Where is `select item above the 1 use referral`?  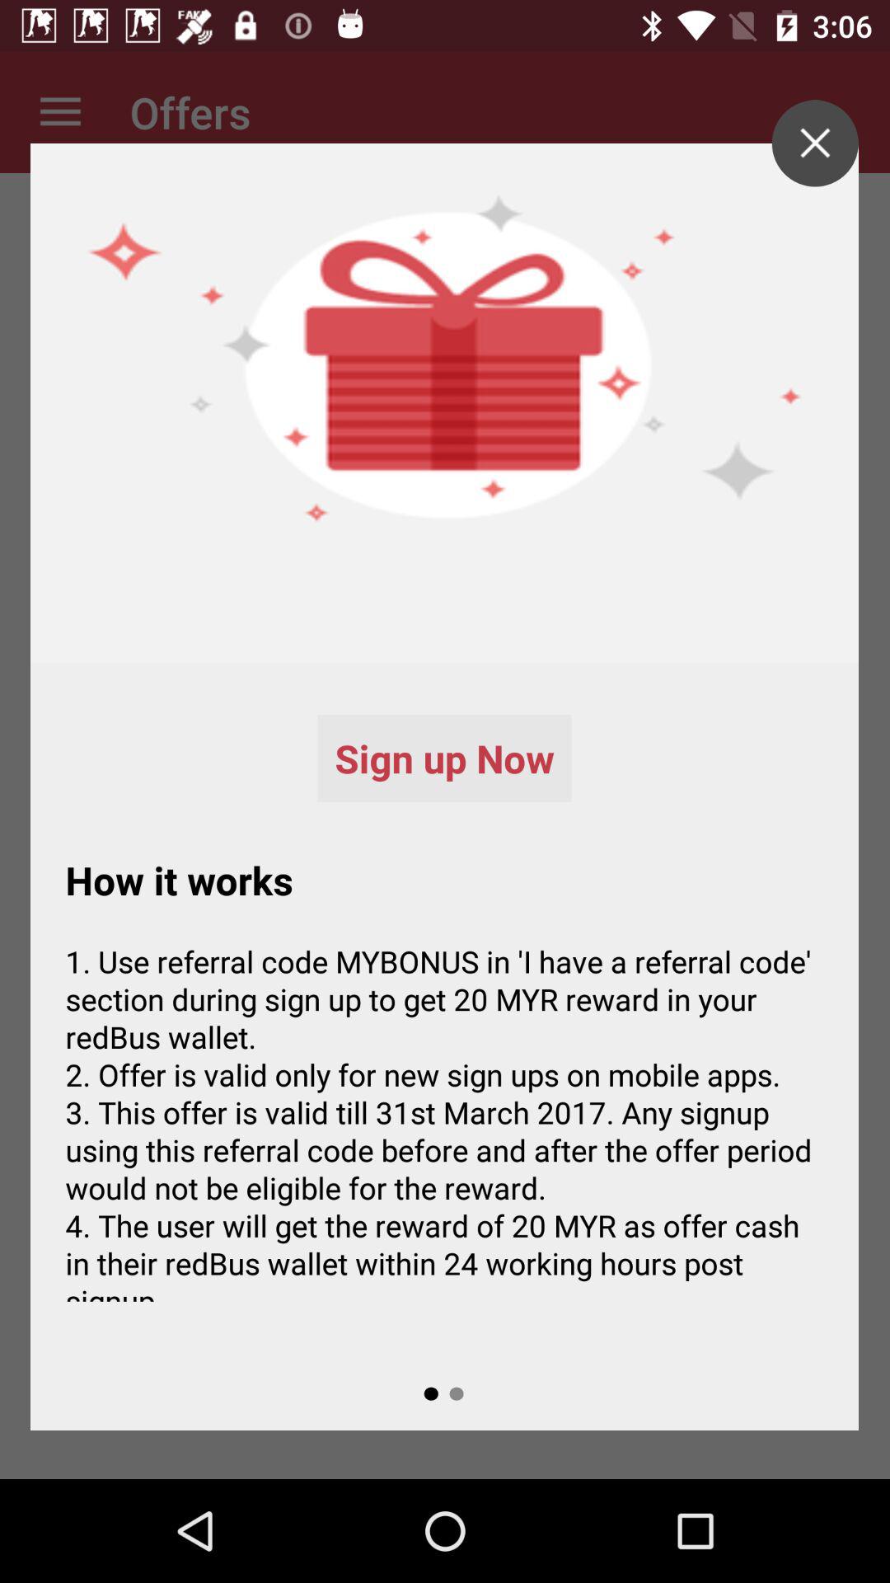 select item above the 1 use referral is located at coordinates (814, 143).